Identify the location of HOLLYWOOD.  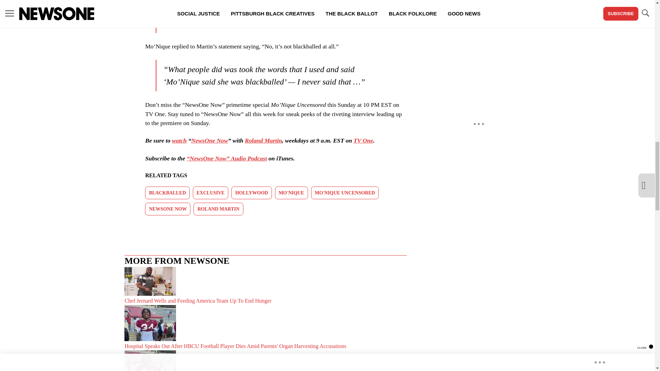
(251, 193).